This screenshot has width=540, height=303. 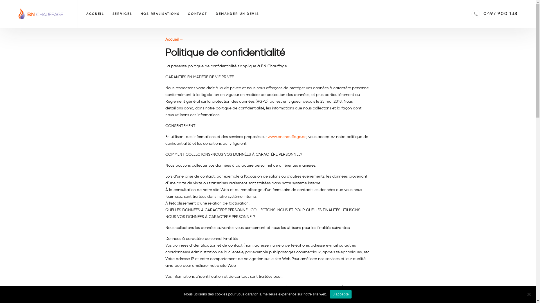 I want to click on DEMANDER UN DEVIS, so click(x=237, y=14).